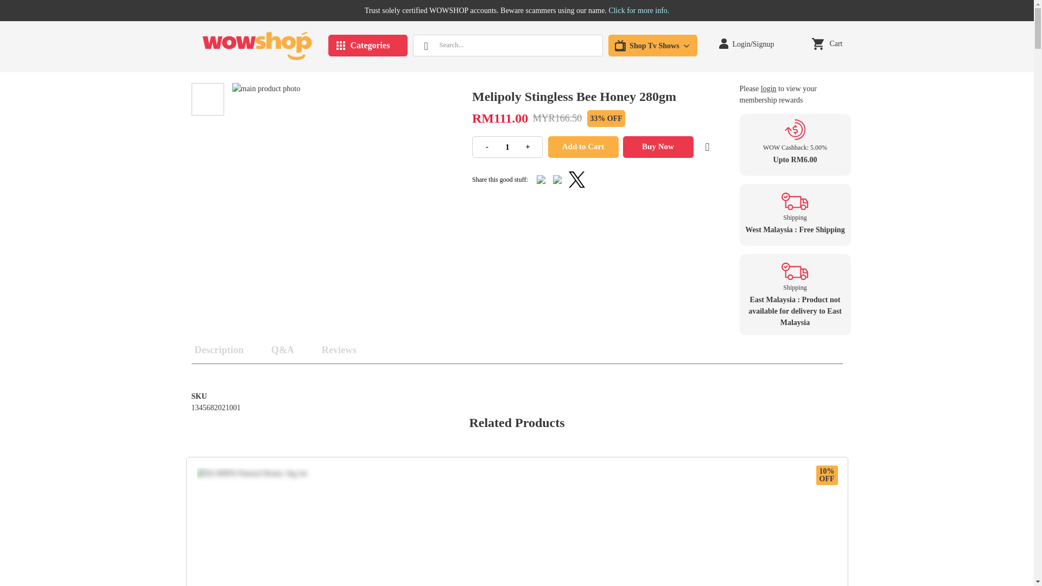  I want to click on Categories, so click(367, 45).